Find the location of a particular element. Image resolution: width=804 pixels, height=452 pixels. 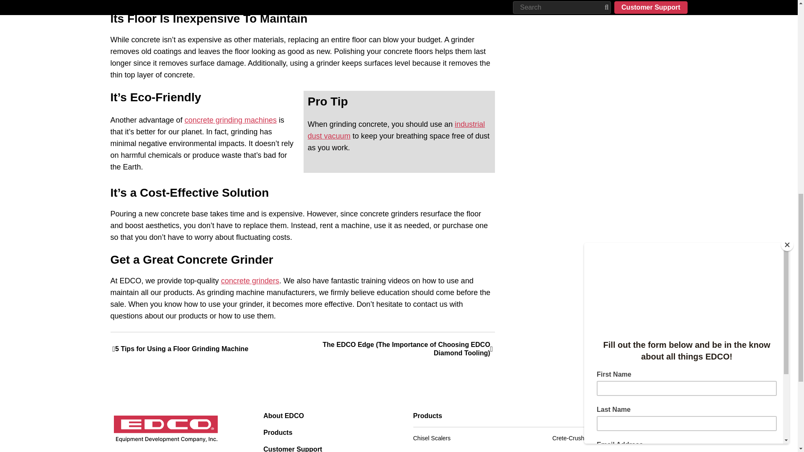

5 Tips for Using a Floor Grinding Machine is located at coordinates (208, 349).